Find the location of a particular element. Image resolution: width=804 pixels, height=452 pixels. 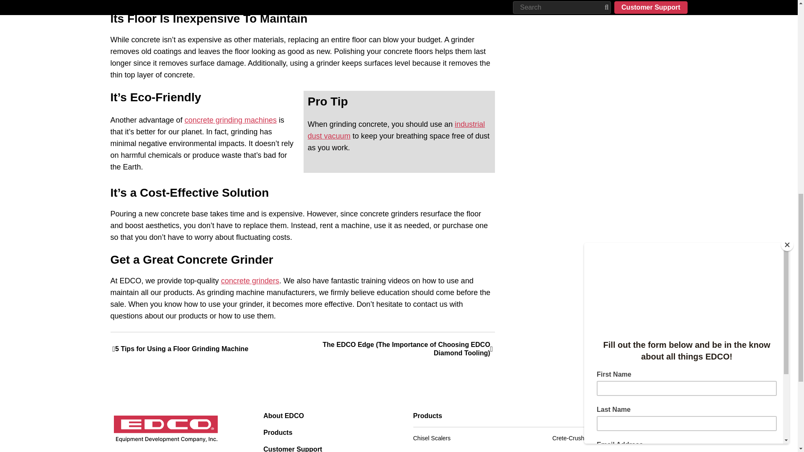

5 Tips for Using a Floor Grinding Machine is located at coordinates (208, 349).